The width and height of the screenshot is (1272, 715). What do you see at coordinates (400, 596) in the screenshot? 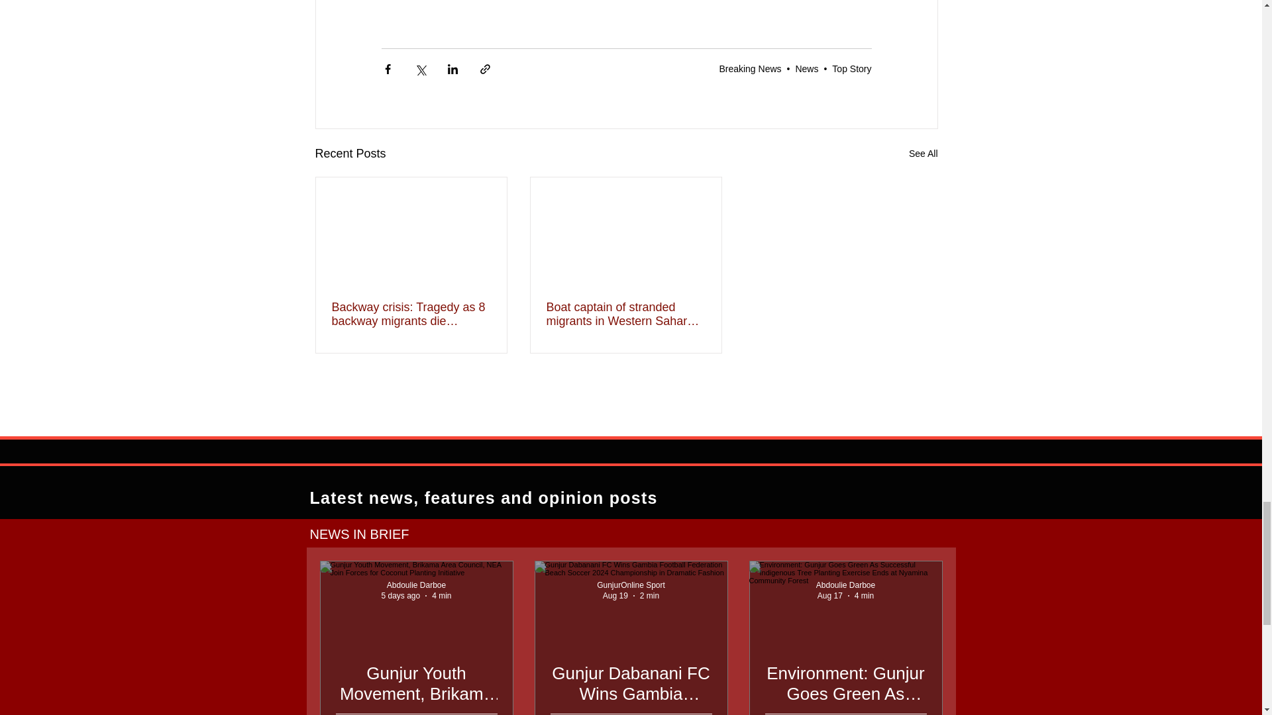
I see `5 days ago` at bounding box center [400, 596].